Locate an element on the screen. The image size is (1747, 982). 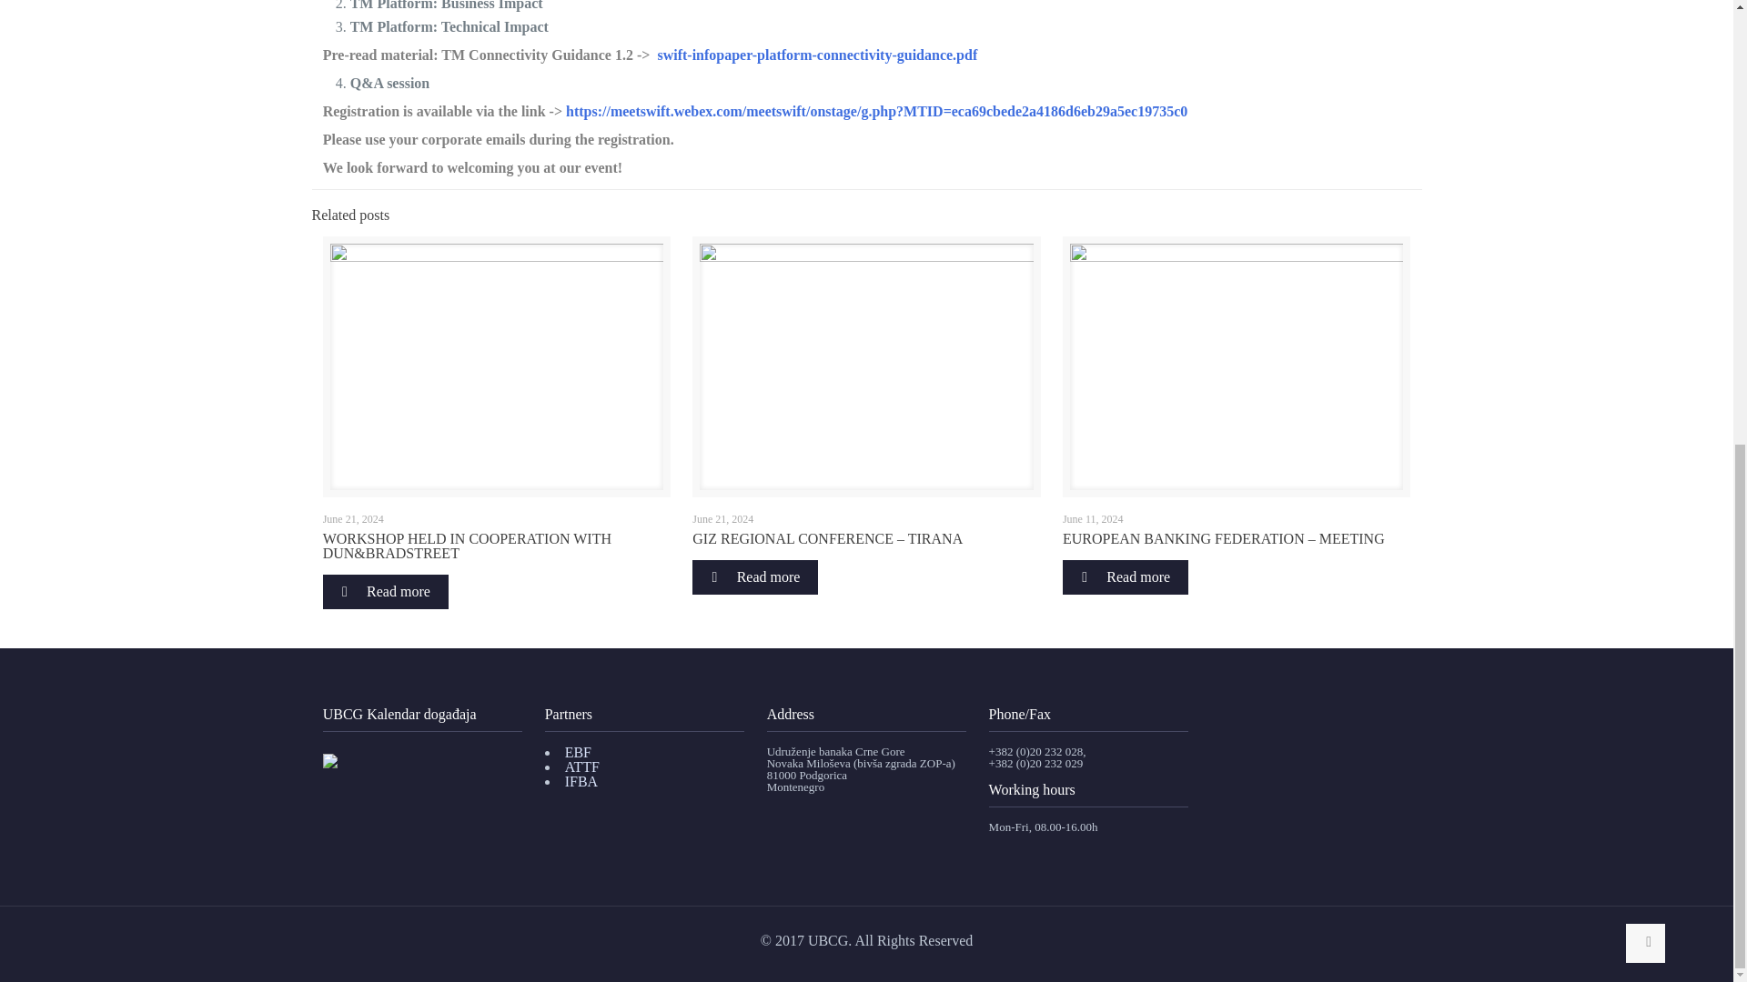
Read more is located at coordinates (386, 591).